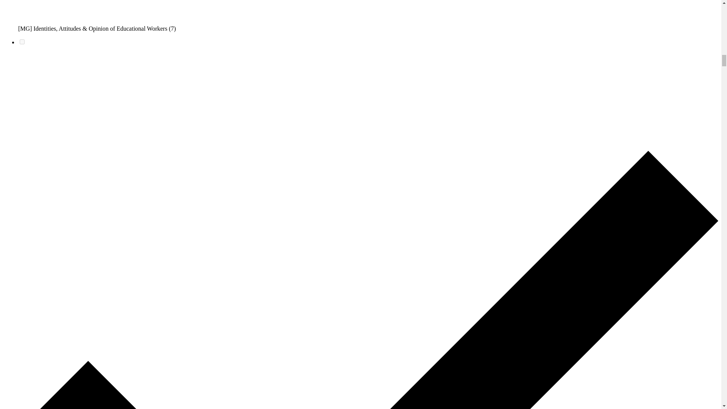 Image resolution: width=727 pixels, height=409 pixels. Describe the element at coordinates (22, 42) in the screenshot. I see `78` at that location.